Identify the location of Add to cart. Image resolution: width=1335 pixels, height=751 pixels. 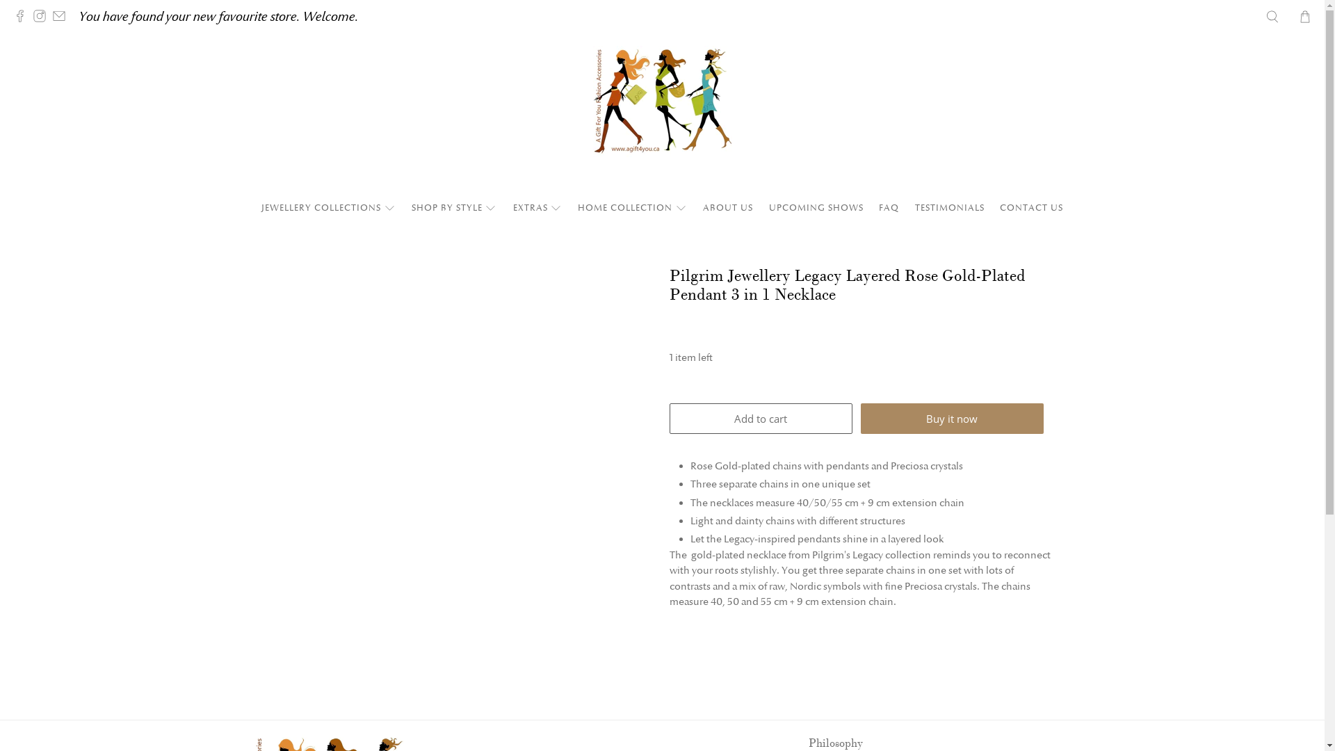
(761, 419).